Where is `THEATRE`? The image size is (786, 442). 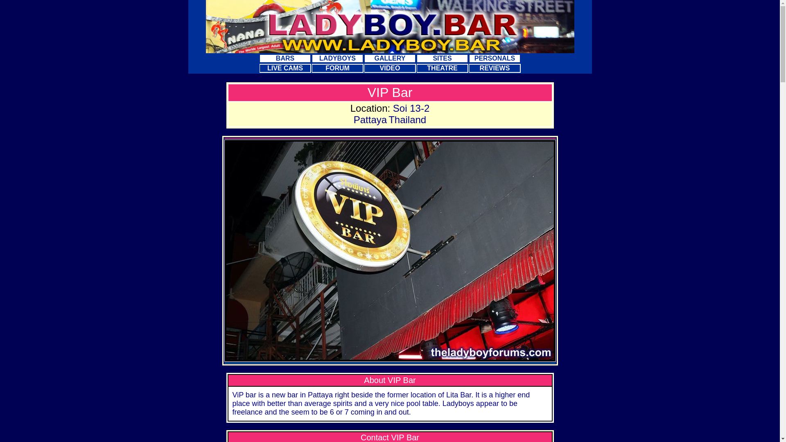 THEATRE is located at coordinates (442, 68).